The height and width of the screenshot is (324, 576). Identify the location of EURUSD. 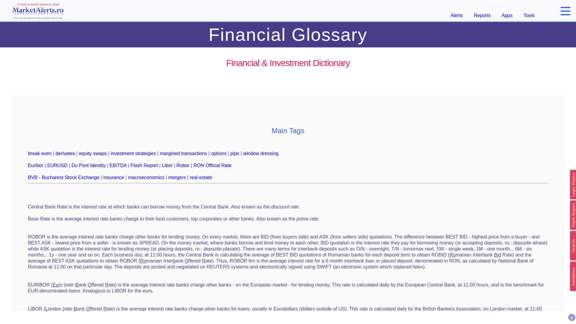
(58, 166).